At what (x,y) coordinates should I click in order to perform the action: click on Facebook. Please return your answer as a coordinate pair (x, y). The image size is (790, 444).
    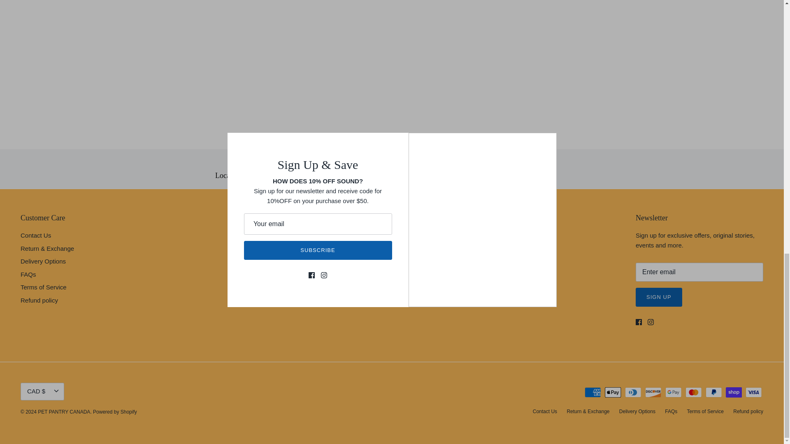
    Looking at the image, I should click on (639, 322).